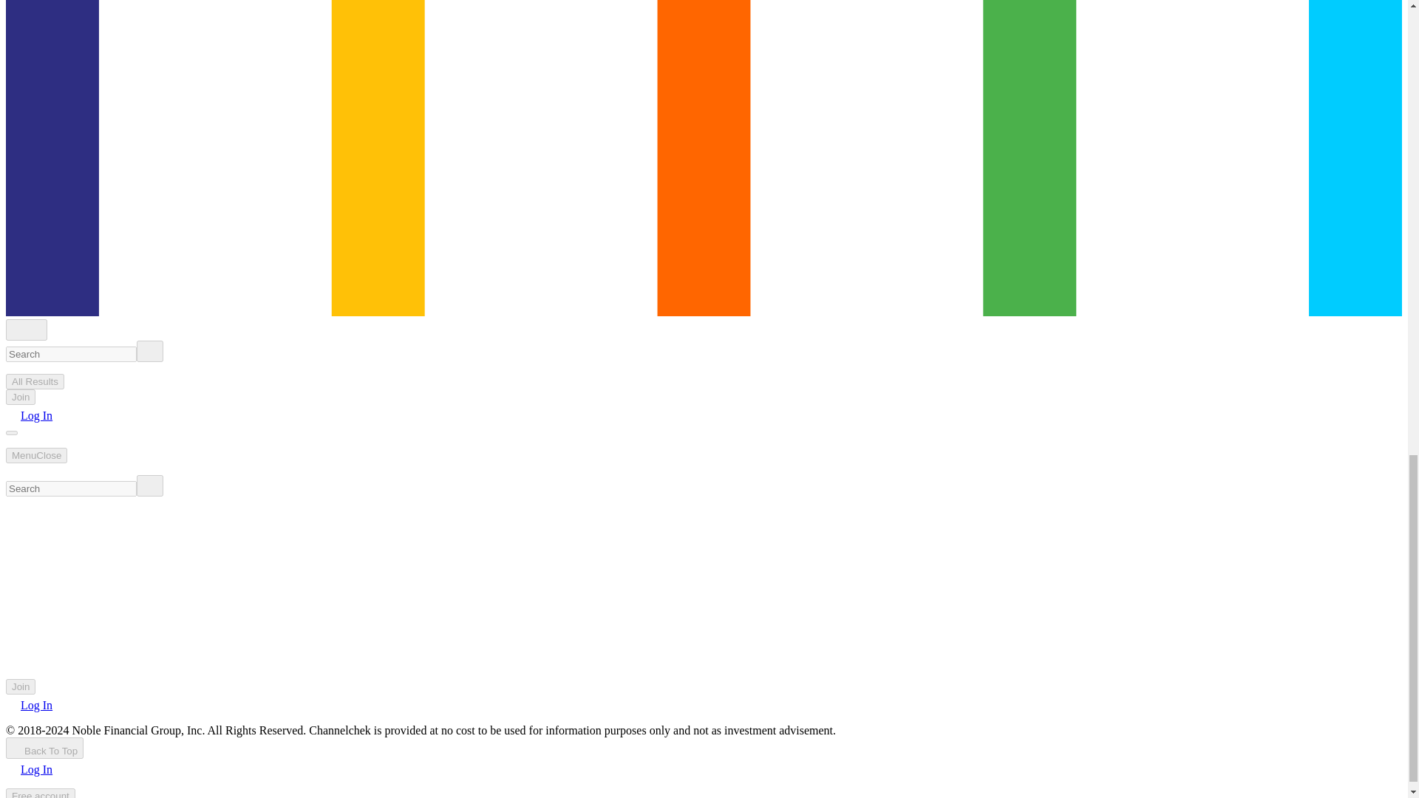  What do you see at coordinates (29, 768) in the screenshot?
I see `Log In` at bounding box center [29, 768].